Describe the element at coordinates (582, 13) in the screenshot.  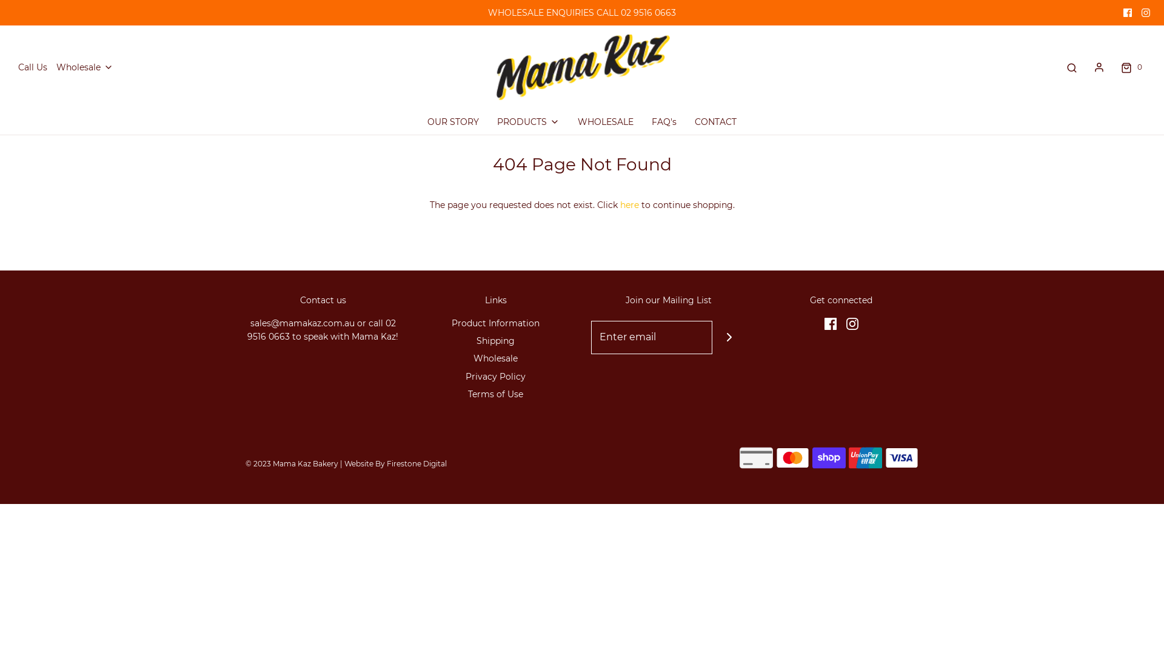
I see `WHOLESALE ENQUIRIES CALL 02 9516 0663` at that location.